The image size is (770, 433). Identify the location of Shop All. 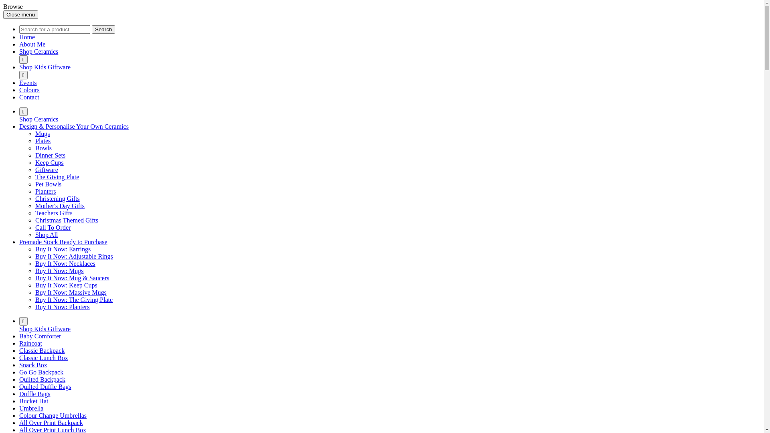
(47, 235).